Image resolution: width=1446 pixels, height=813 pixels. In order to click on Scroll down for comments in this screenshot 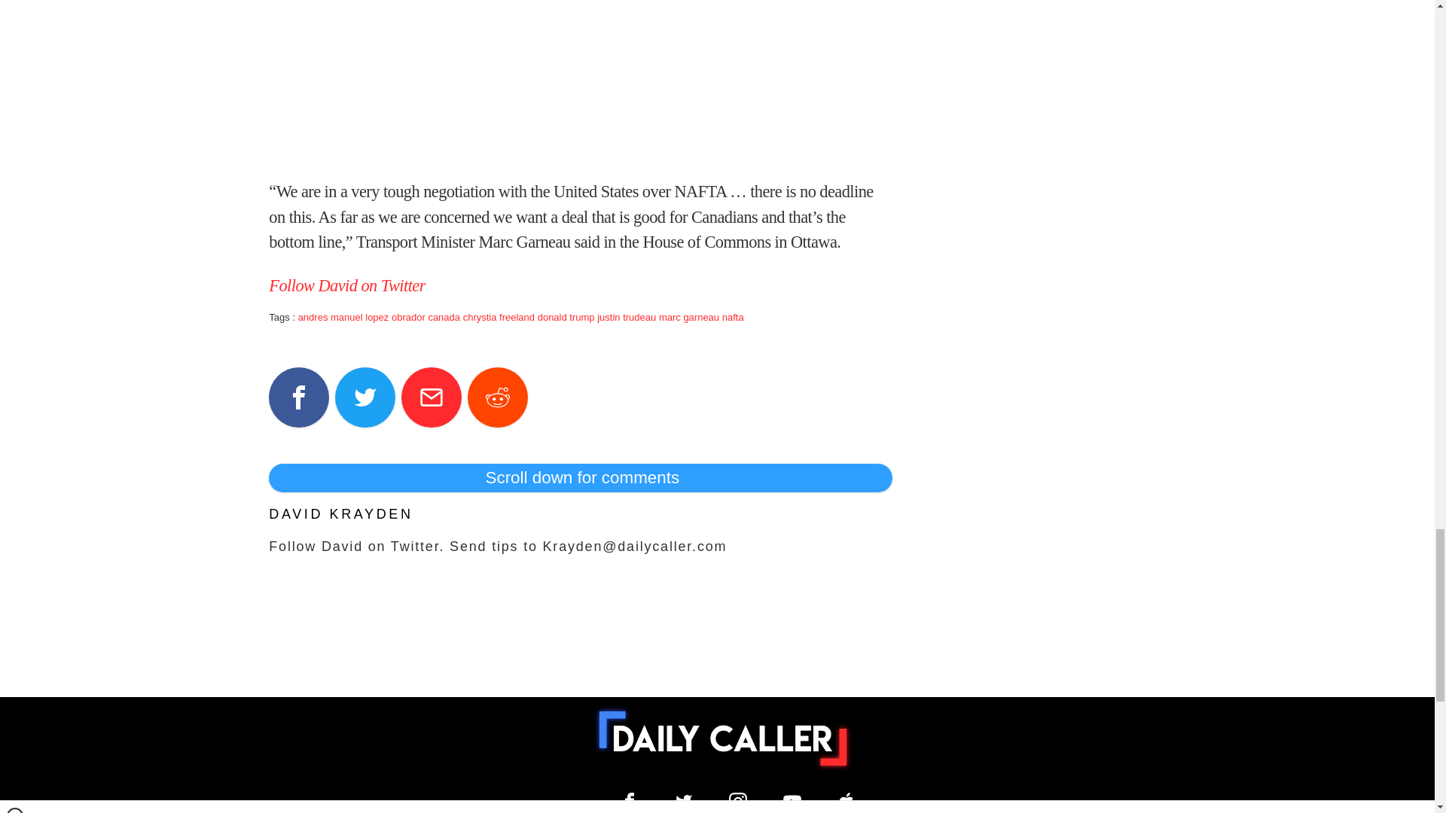, I will do `click(580, 477)`.